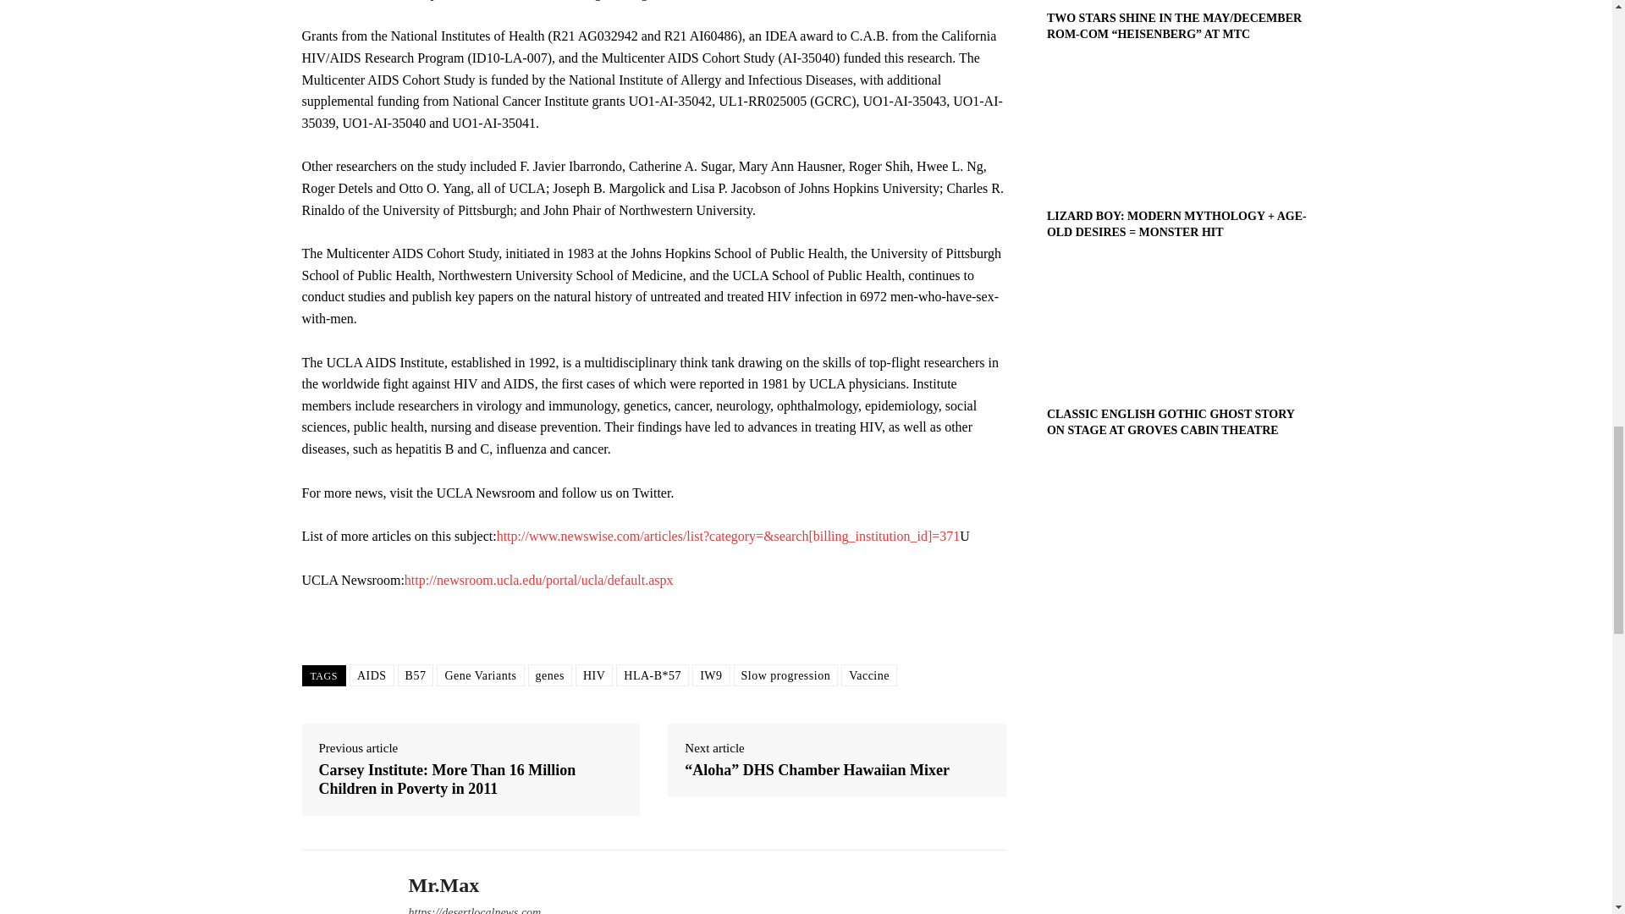 This screenshot has width=1625, height=914. I want to click on HIV, so click(593, 675).